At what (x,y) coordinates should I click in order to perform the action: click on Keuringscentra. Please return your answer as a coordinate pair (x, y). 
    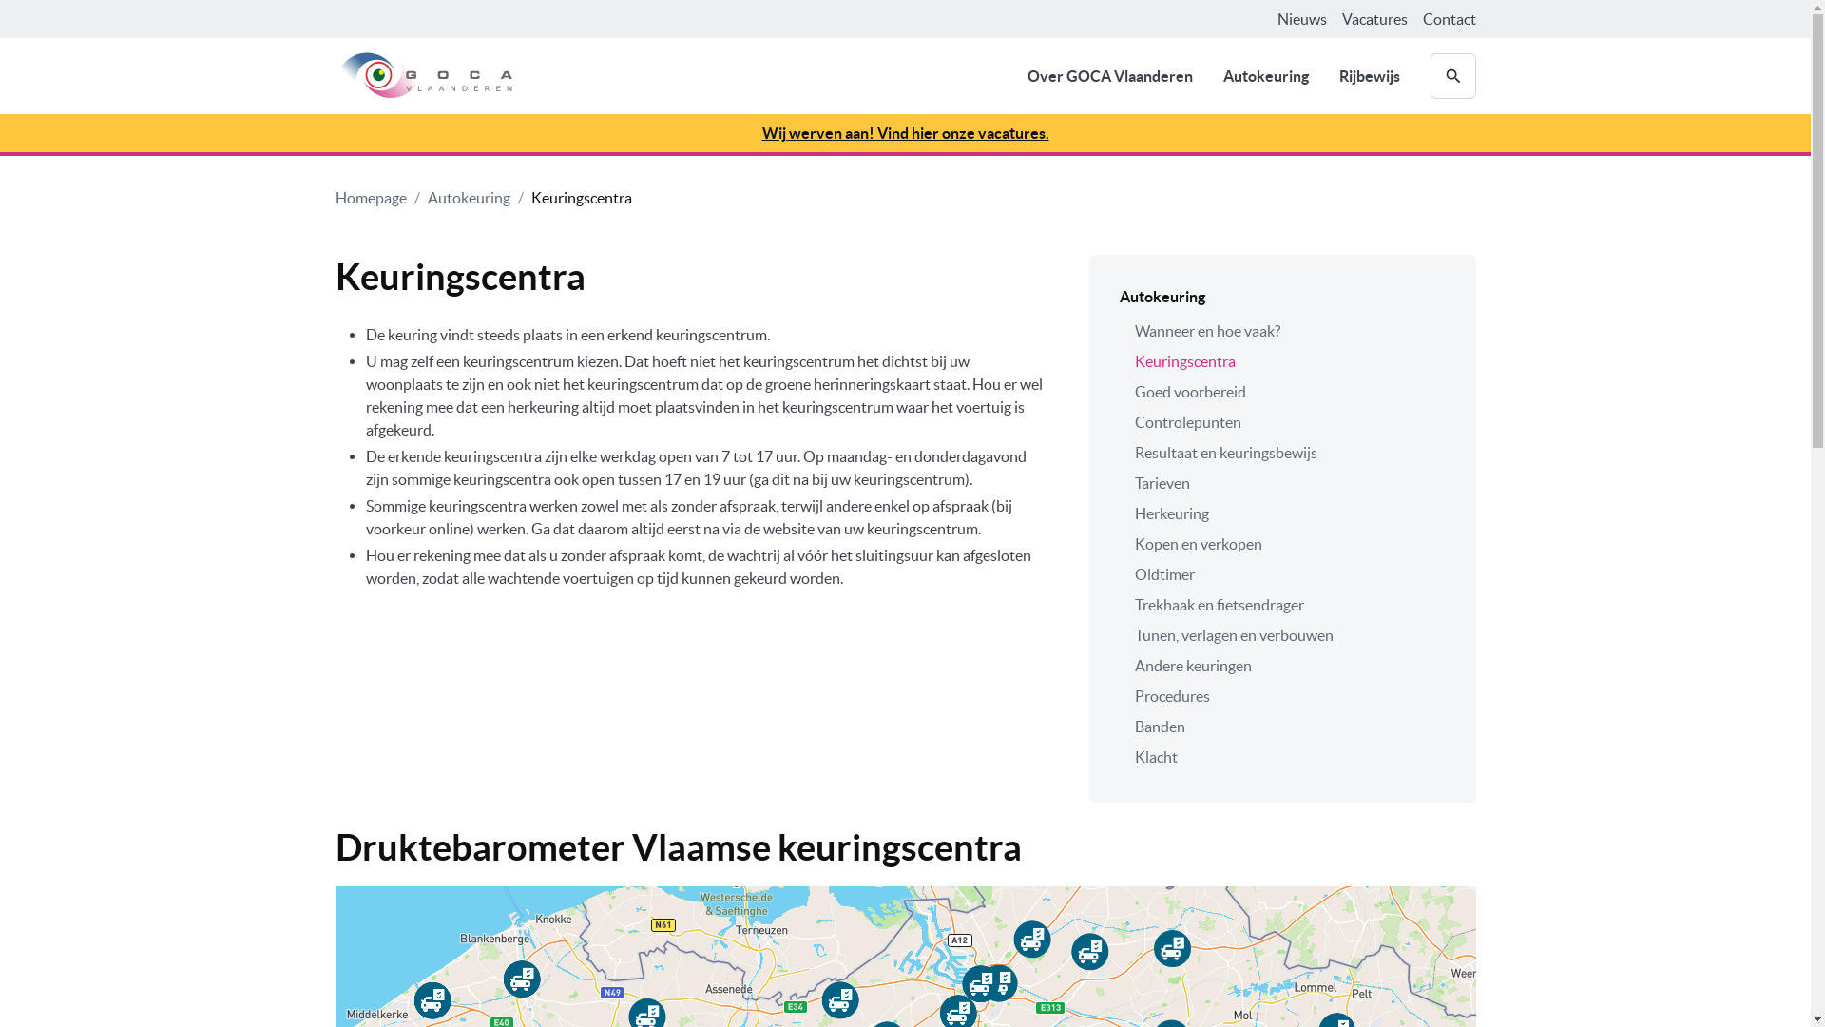
    Looking at the image, I should click on (581, 198).